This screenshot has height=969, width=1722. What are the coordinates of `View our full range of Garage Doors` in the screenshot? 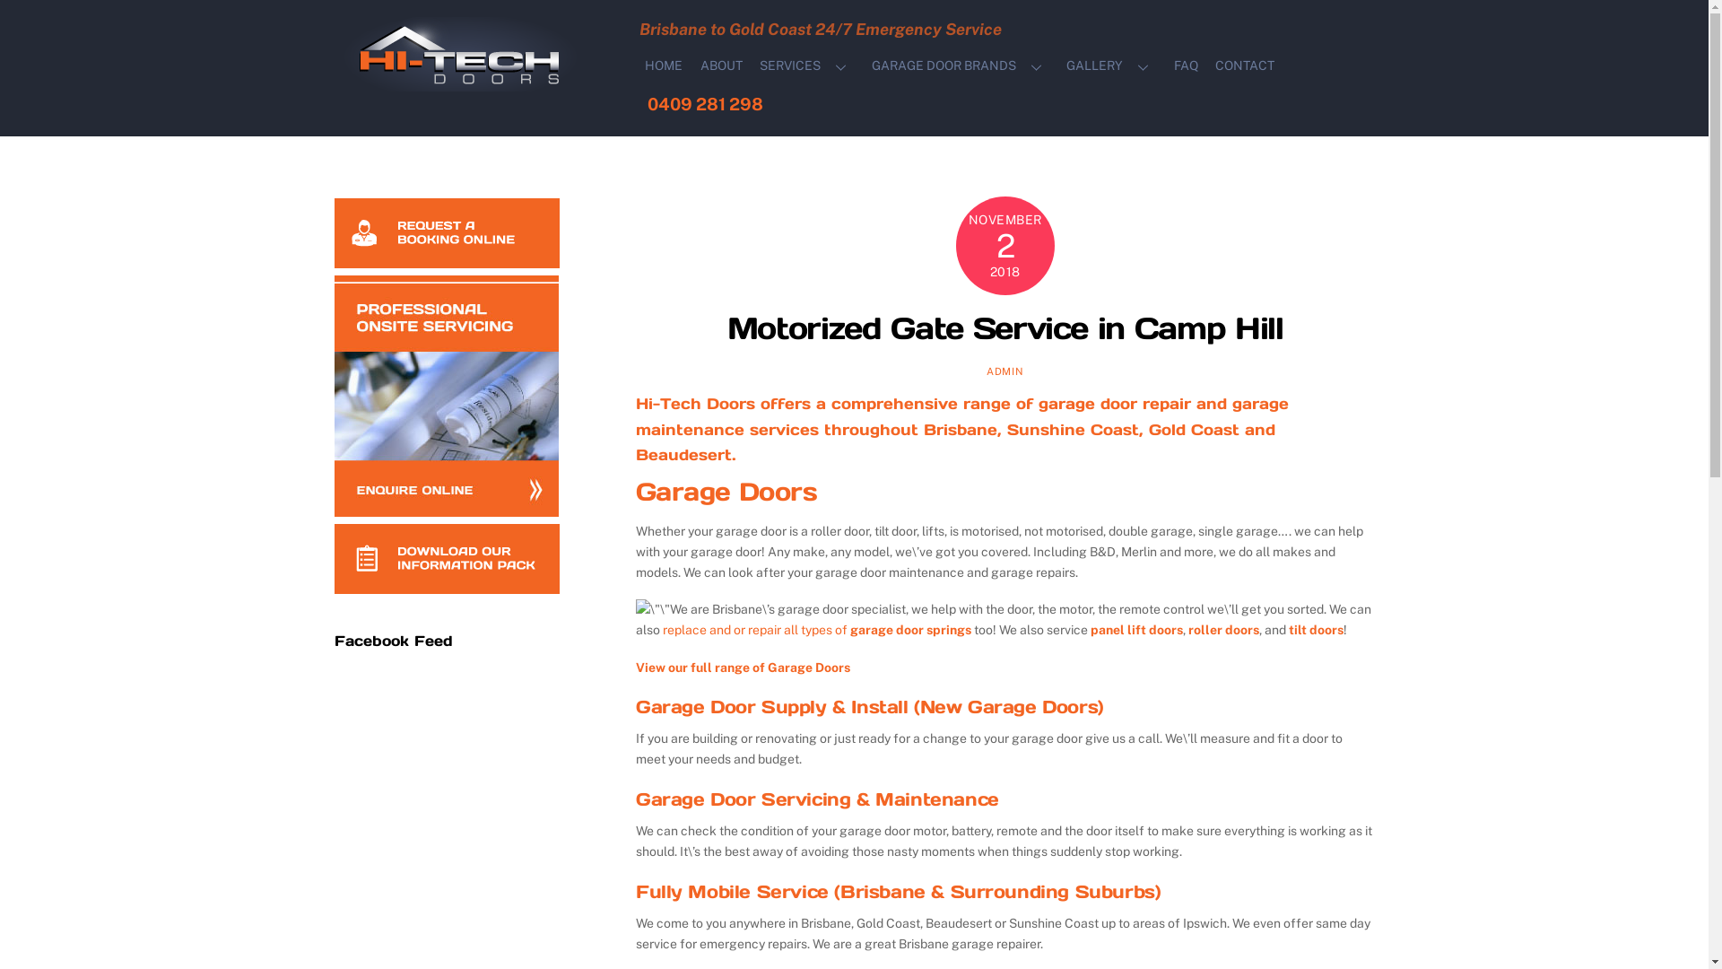 It's located at (743, 668).